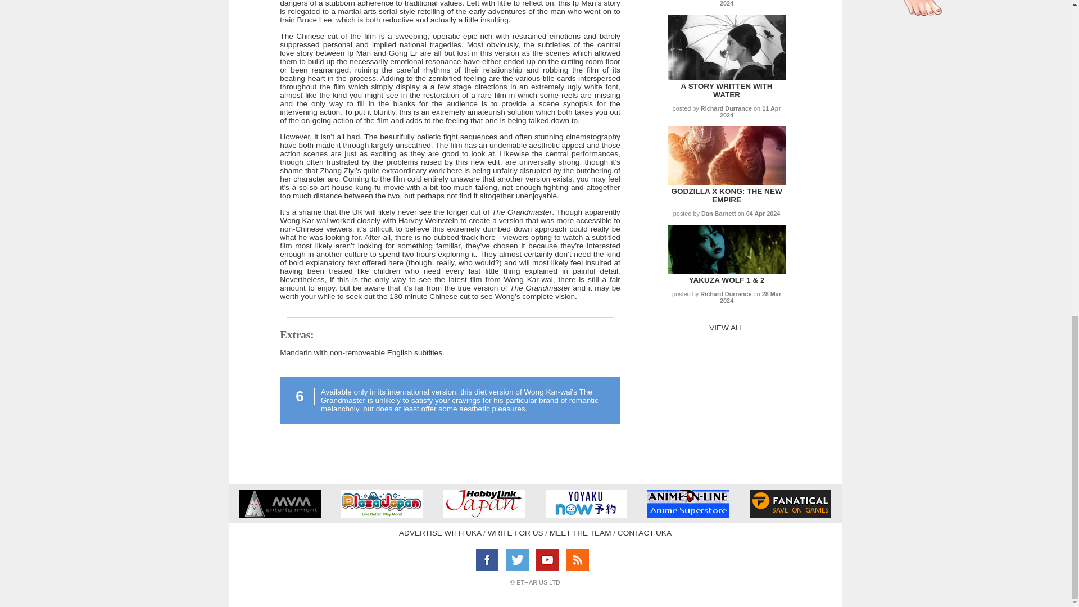  What do you see at coordinates (515, 533) in the screenshot?
I see `WRITE FOR US` at bounding box center [515, 533].